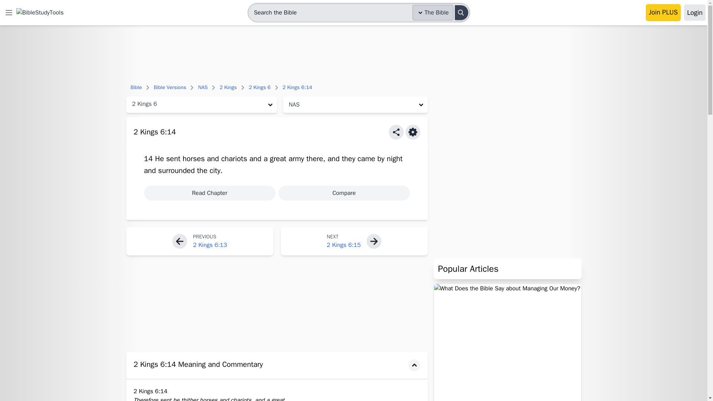 Image resolution: width=713 pixels, height=401 pixels. Describe the element at coordinates (173, 158) in the screenshot. I see `Strong's Number: 07971` at that location.